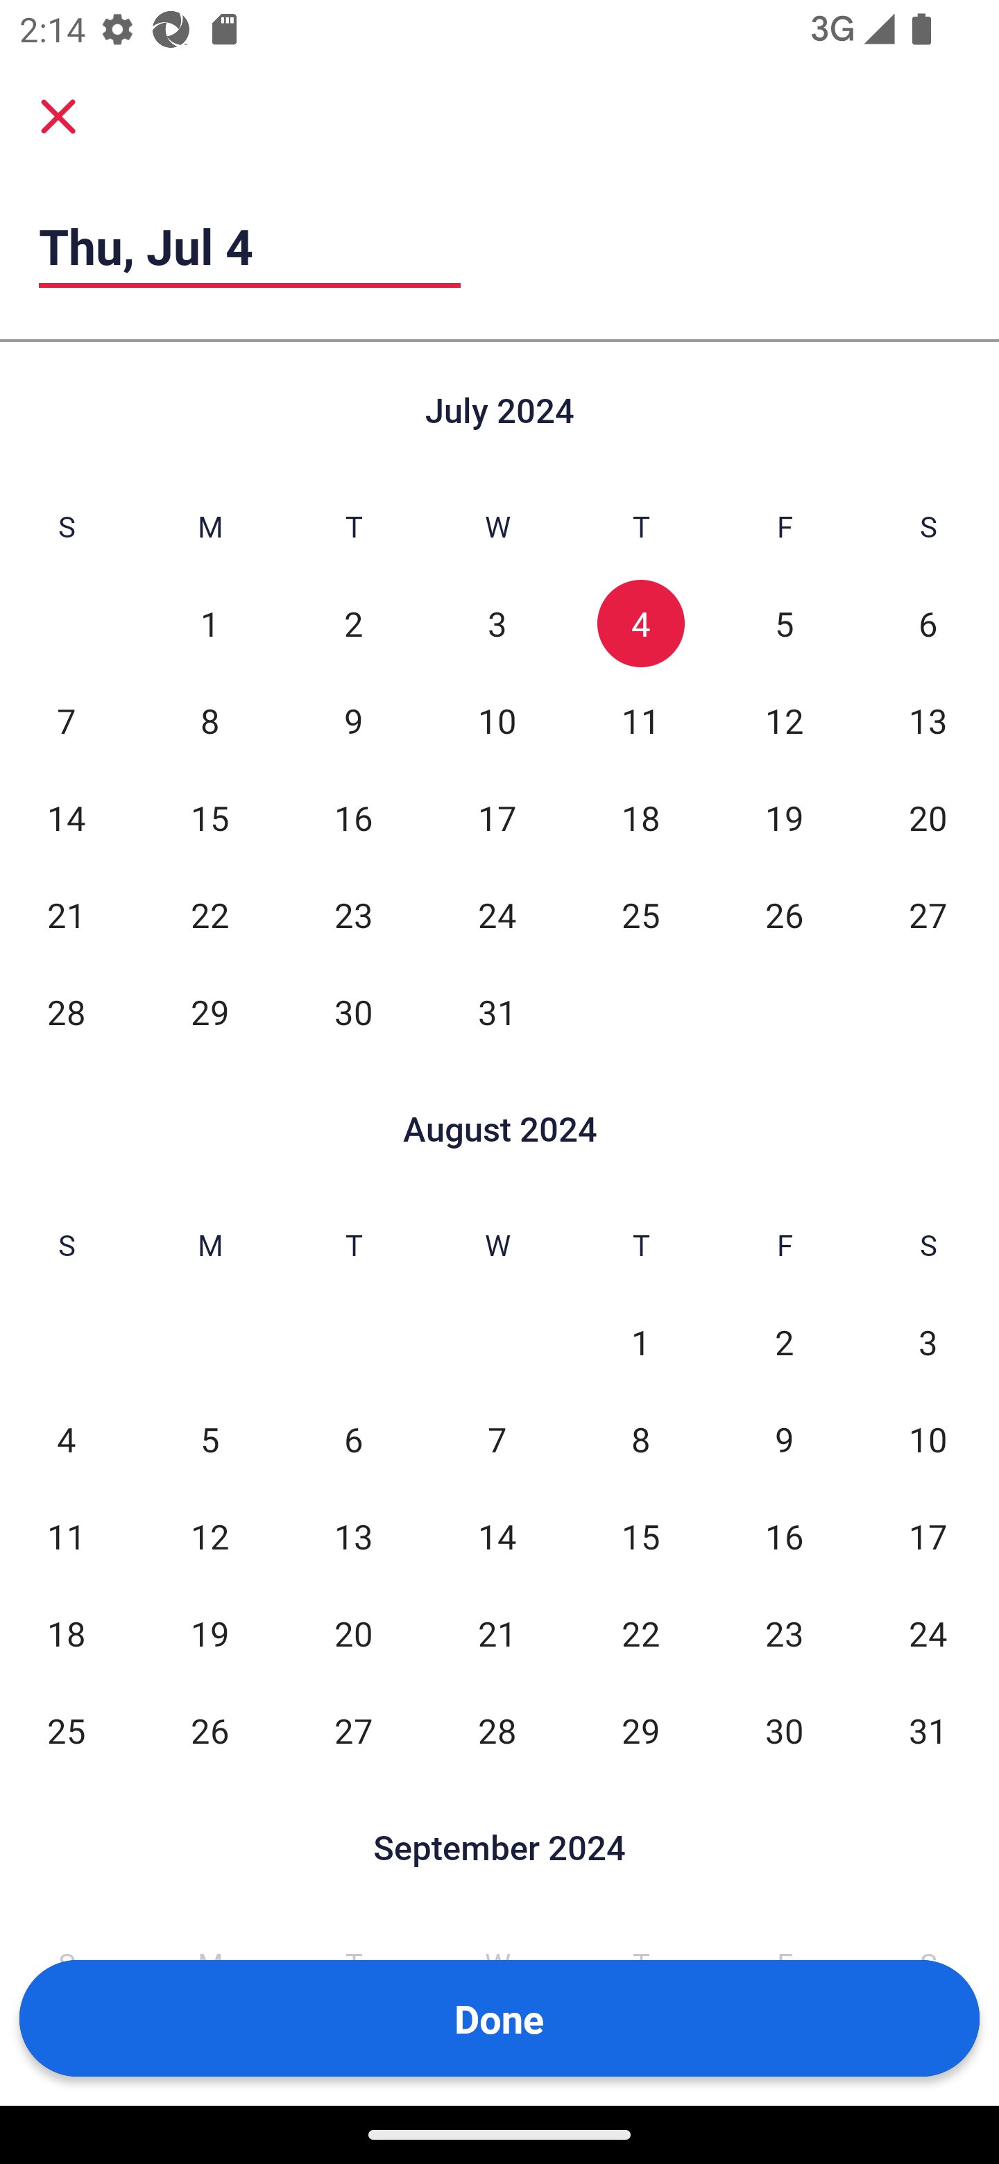 Image resolution: width=999 pixels, height=2164 pixels. What do you see at coordinates (784, 624) in the screenshot?
I see `5 Fri, Jul 5, Not Selected` at bounding box center [784, 624].